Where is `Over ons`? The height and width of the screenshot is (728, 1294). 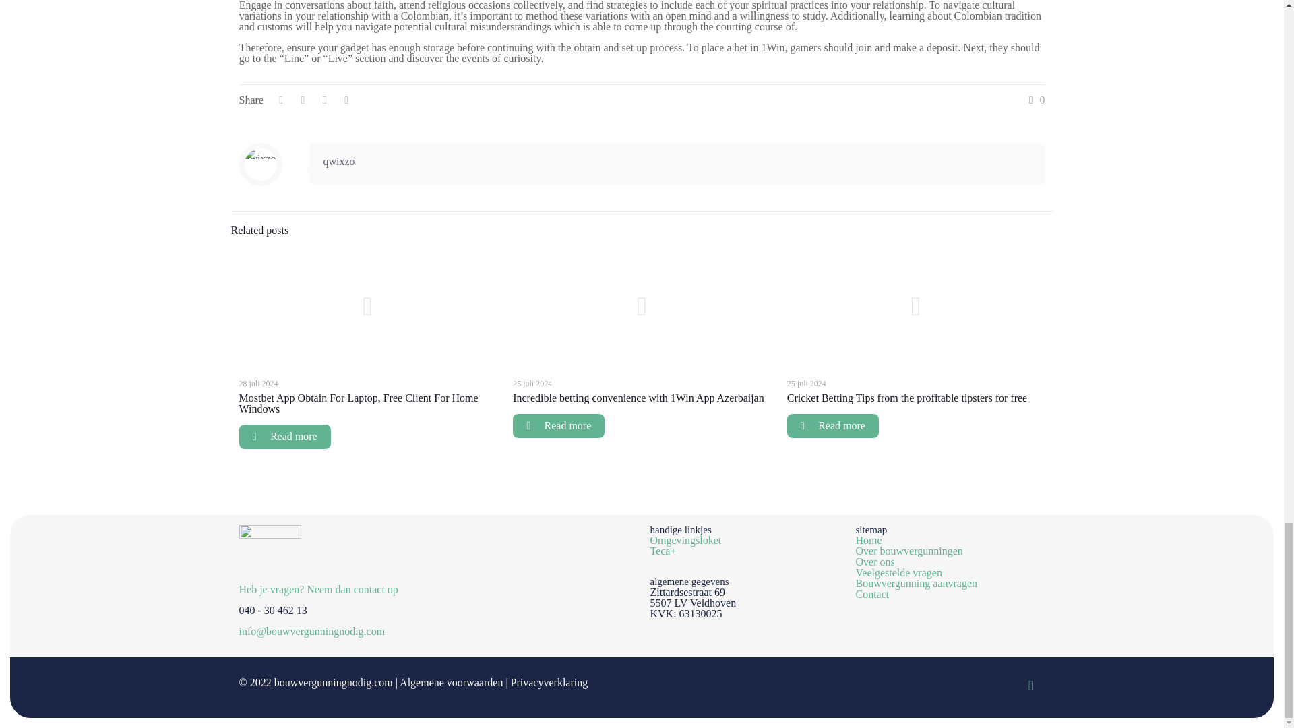
Over ons is located at coordinates (875, 562).